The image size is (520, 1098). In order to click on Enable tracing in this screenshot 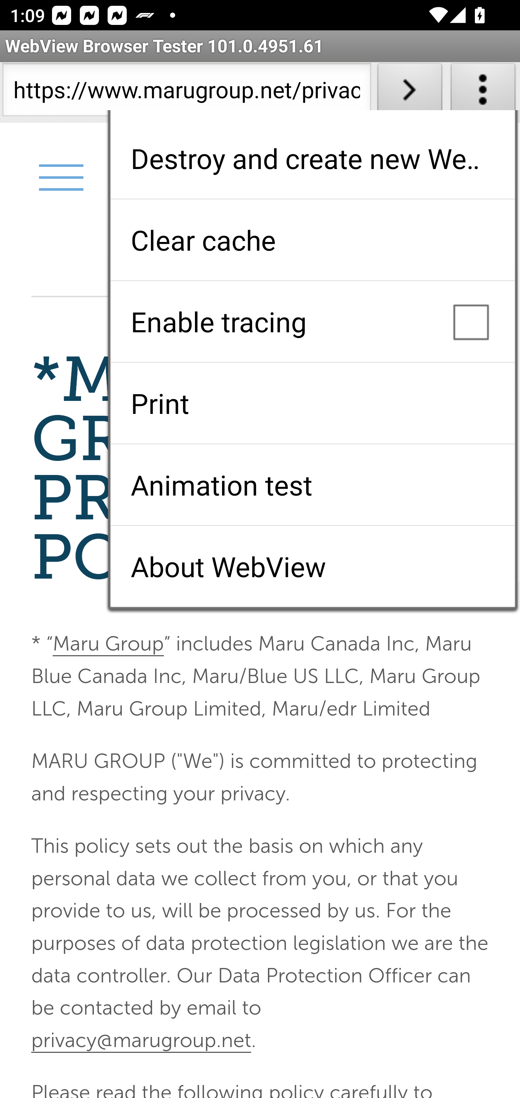, I will do `click(312, 321)`.